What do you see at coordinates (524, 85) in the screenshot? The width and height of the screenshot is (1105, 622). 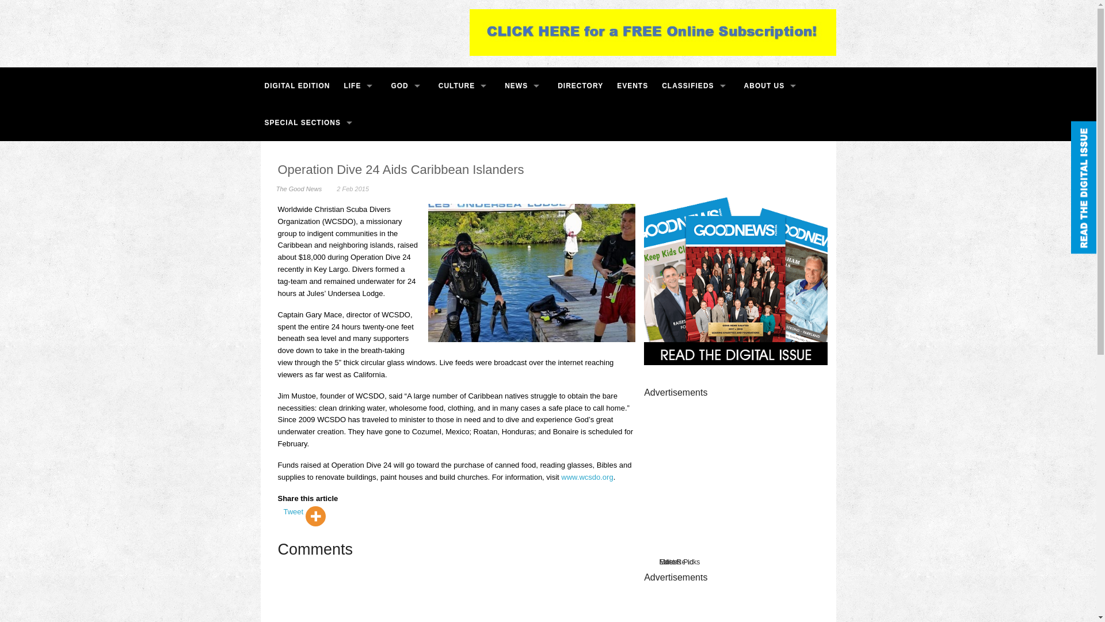 I see `NEWS` at bounding box center [524, 85].